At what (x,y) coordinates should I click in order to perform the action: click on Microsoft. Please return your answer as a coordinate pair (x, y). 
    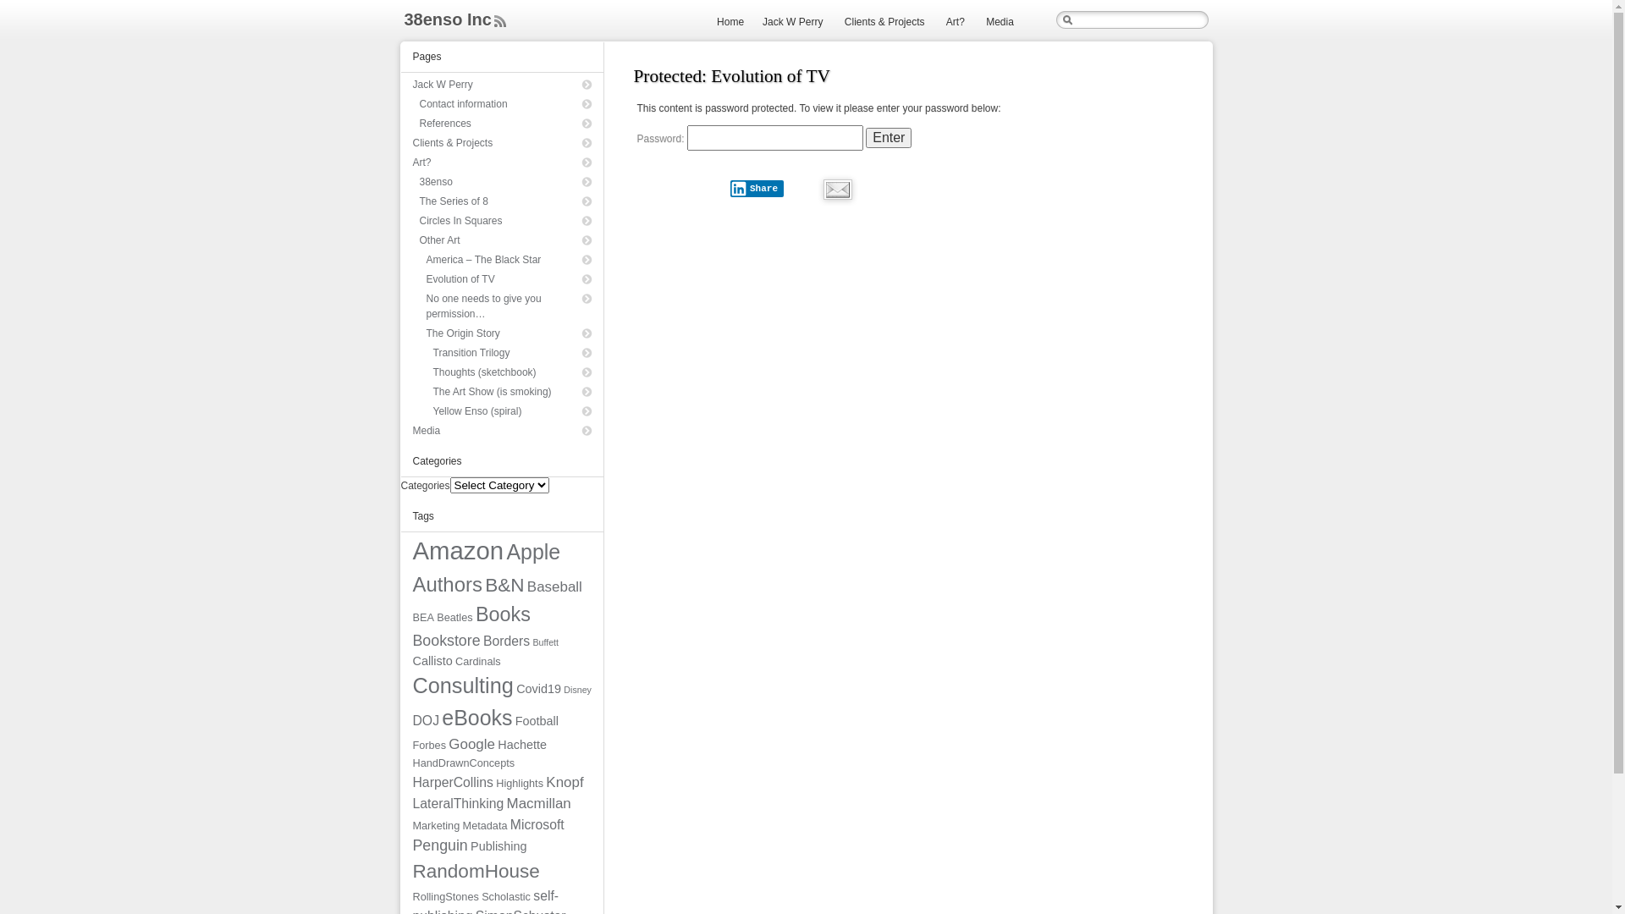
    Looking at the image, I should click on (537, 824).